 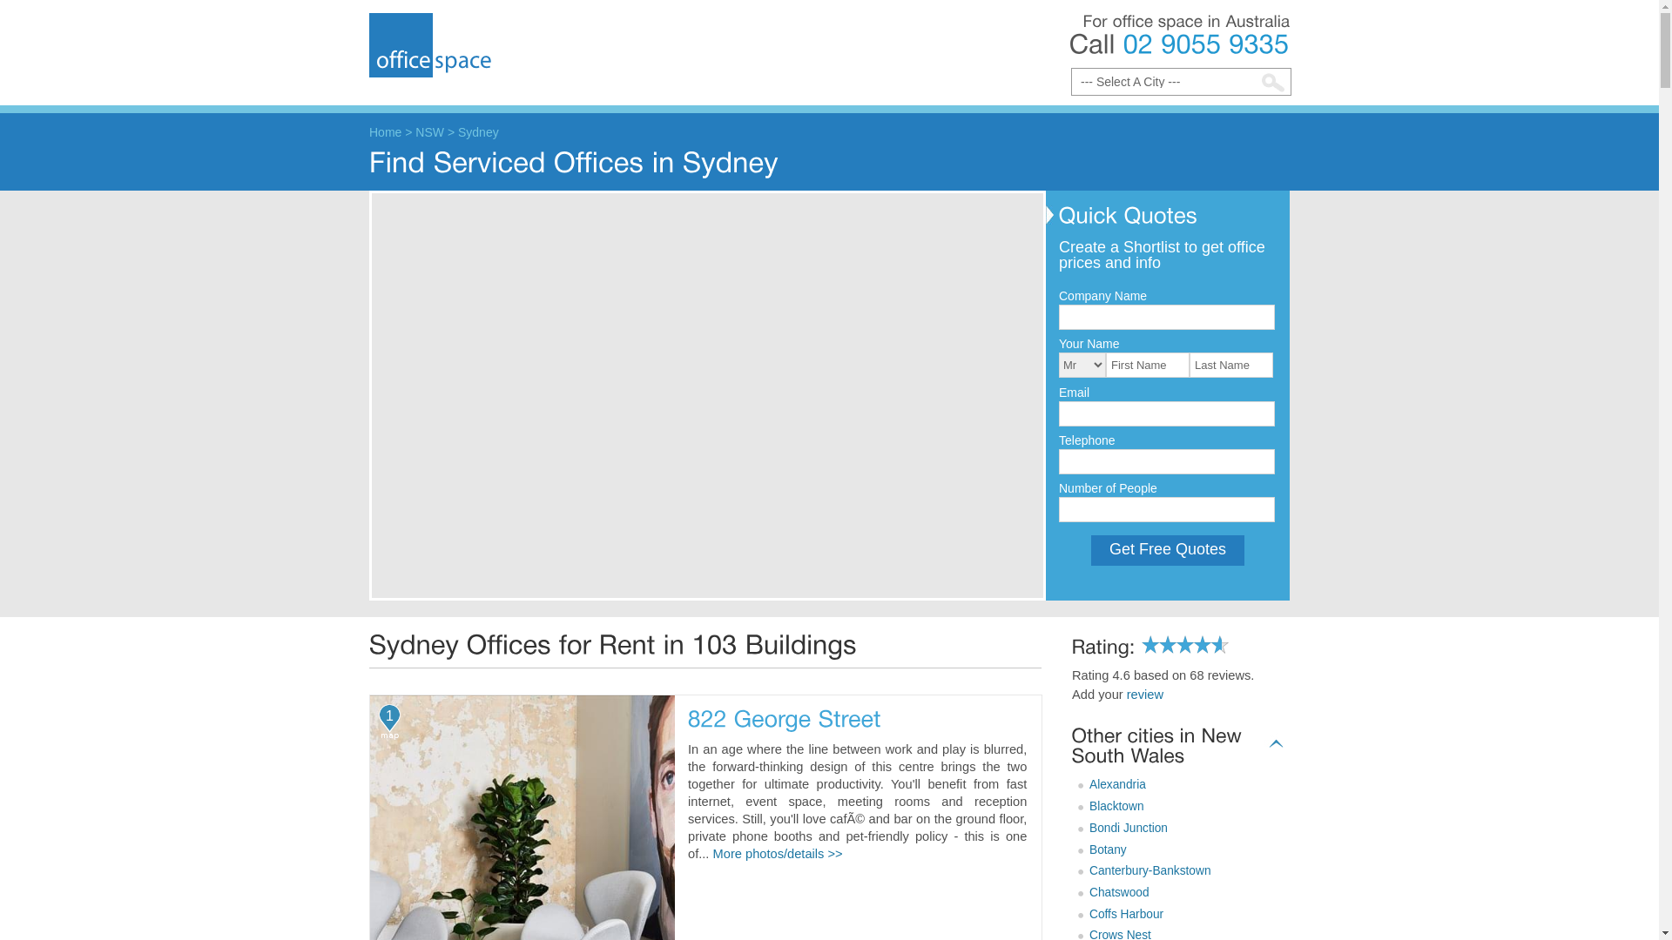 What do you see at coordinates (779, 854) in the screenshot?
I see `More photos/details >>` at bounding box center [779, 854].